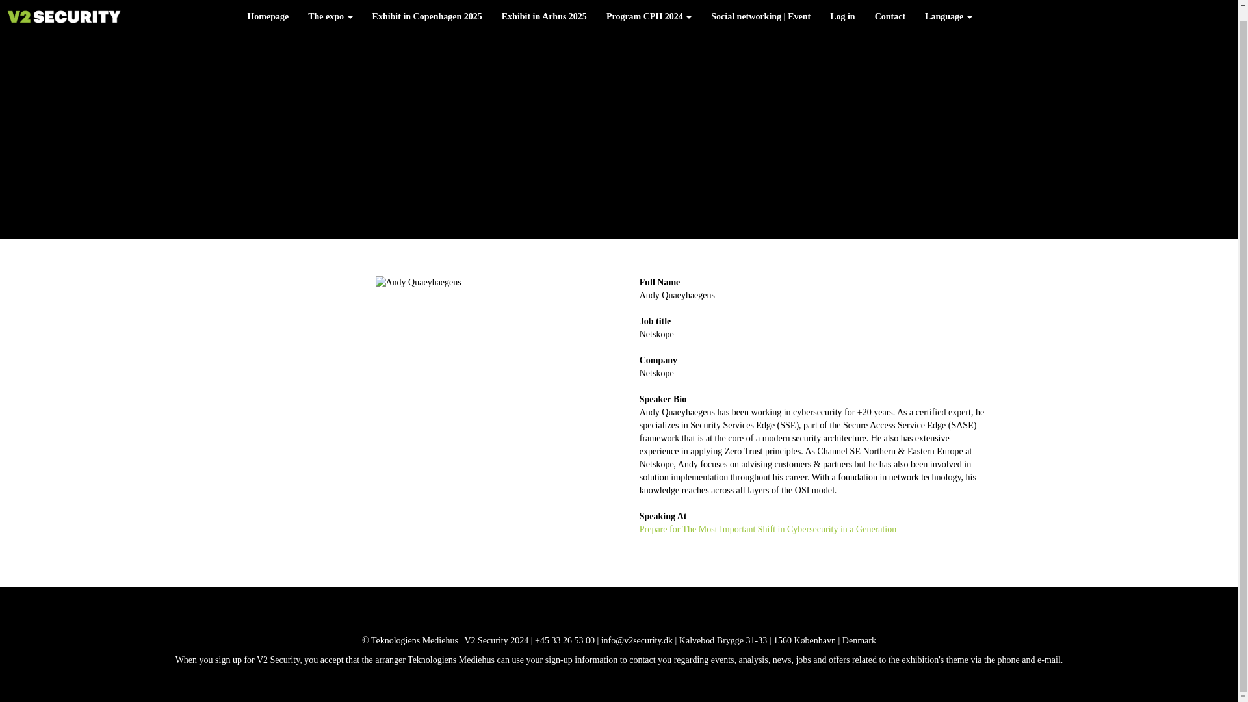  What do you see at coordinates (543, 7) in the screenshot?
I see `Exhibit in Arhus 2025` at bounding box center [543, 7].